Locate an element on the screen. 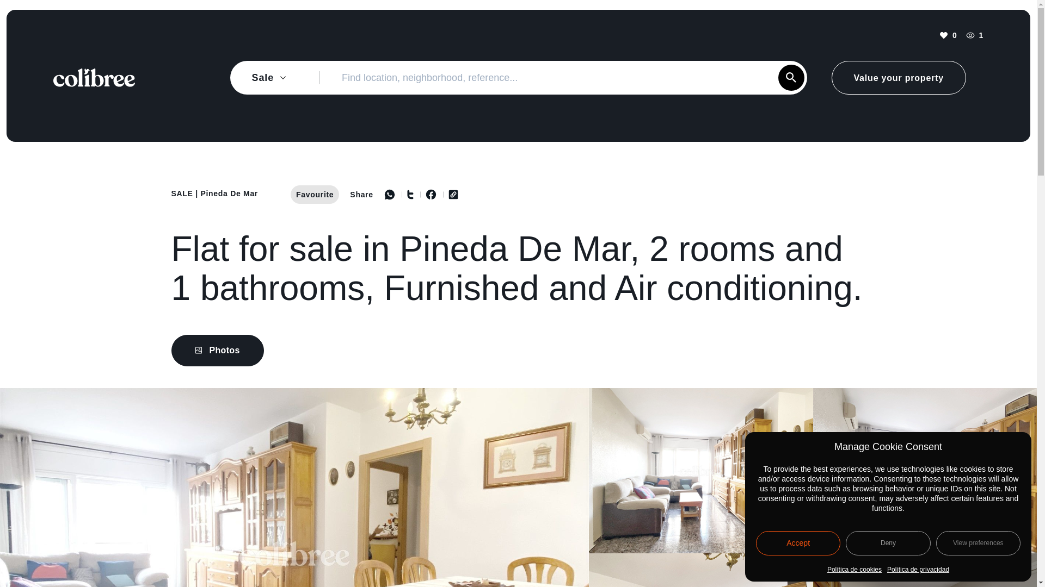  Value your property is located at coordinates (899, 77).